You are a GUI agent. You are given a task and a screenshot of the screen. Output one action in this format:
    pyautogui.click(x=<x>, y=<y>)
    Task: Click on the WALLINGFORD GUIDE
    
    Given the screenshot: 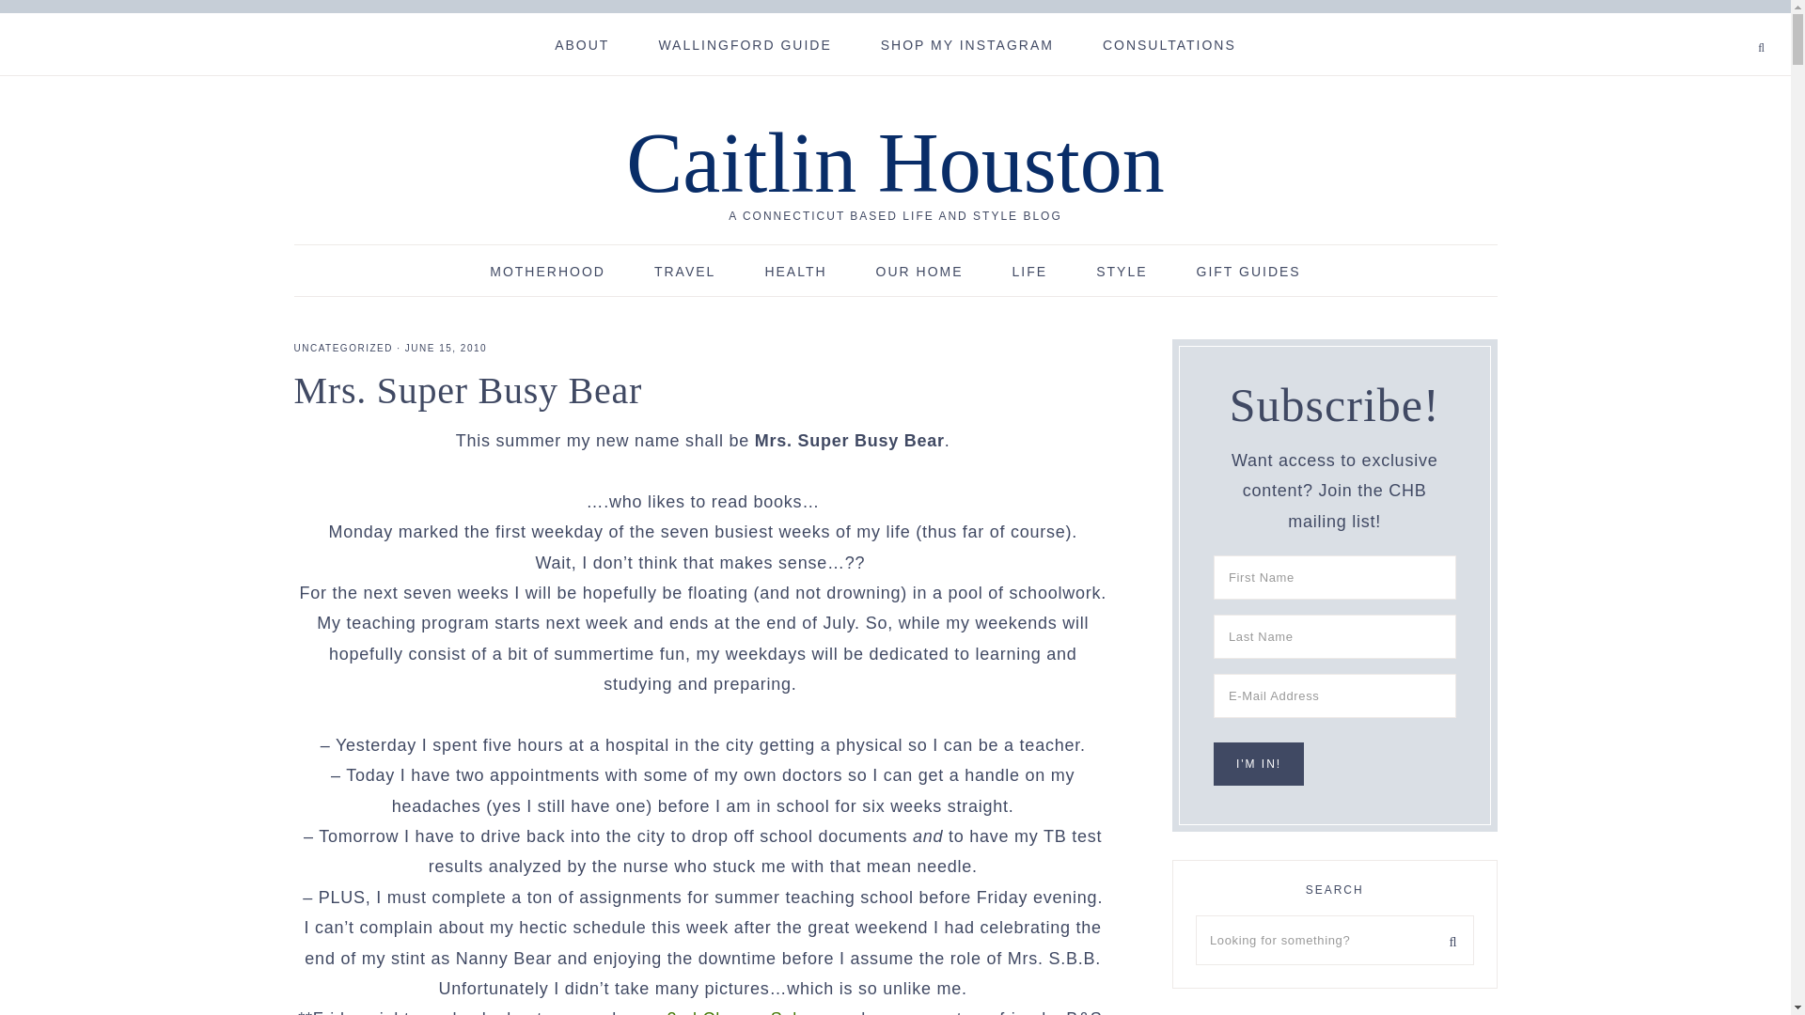 What is the action you would take?
    pyautogui.click(x=745, y=43)
    